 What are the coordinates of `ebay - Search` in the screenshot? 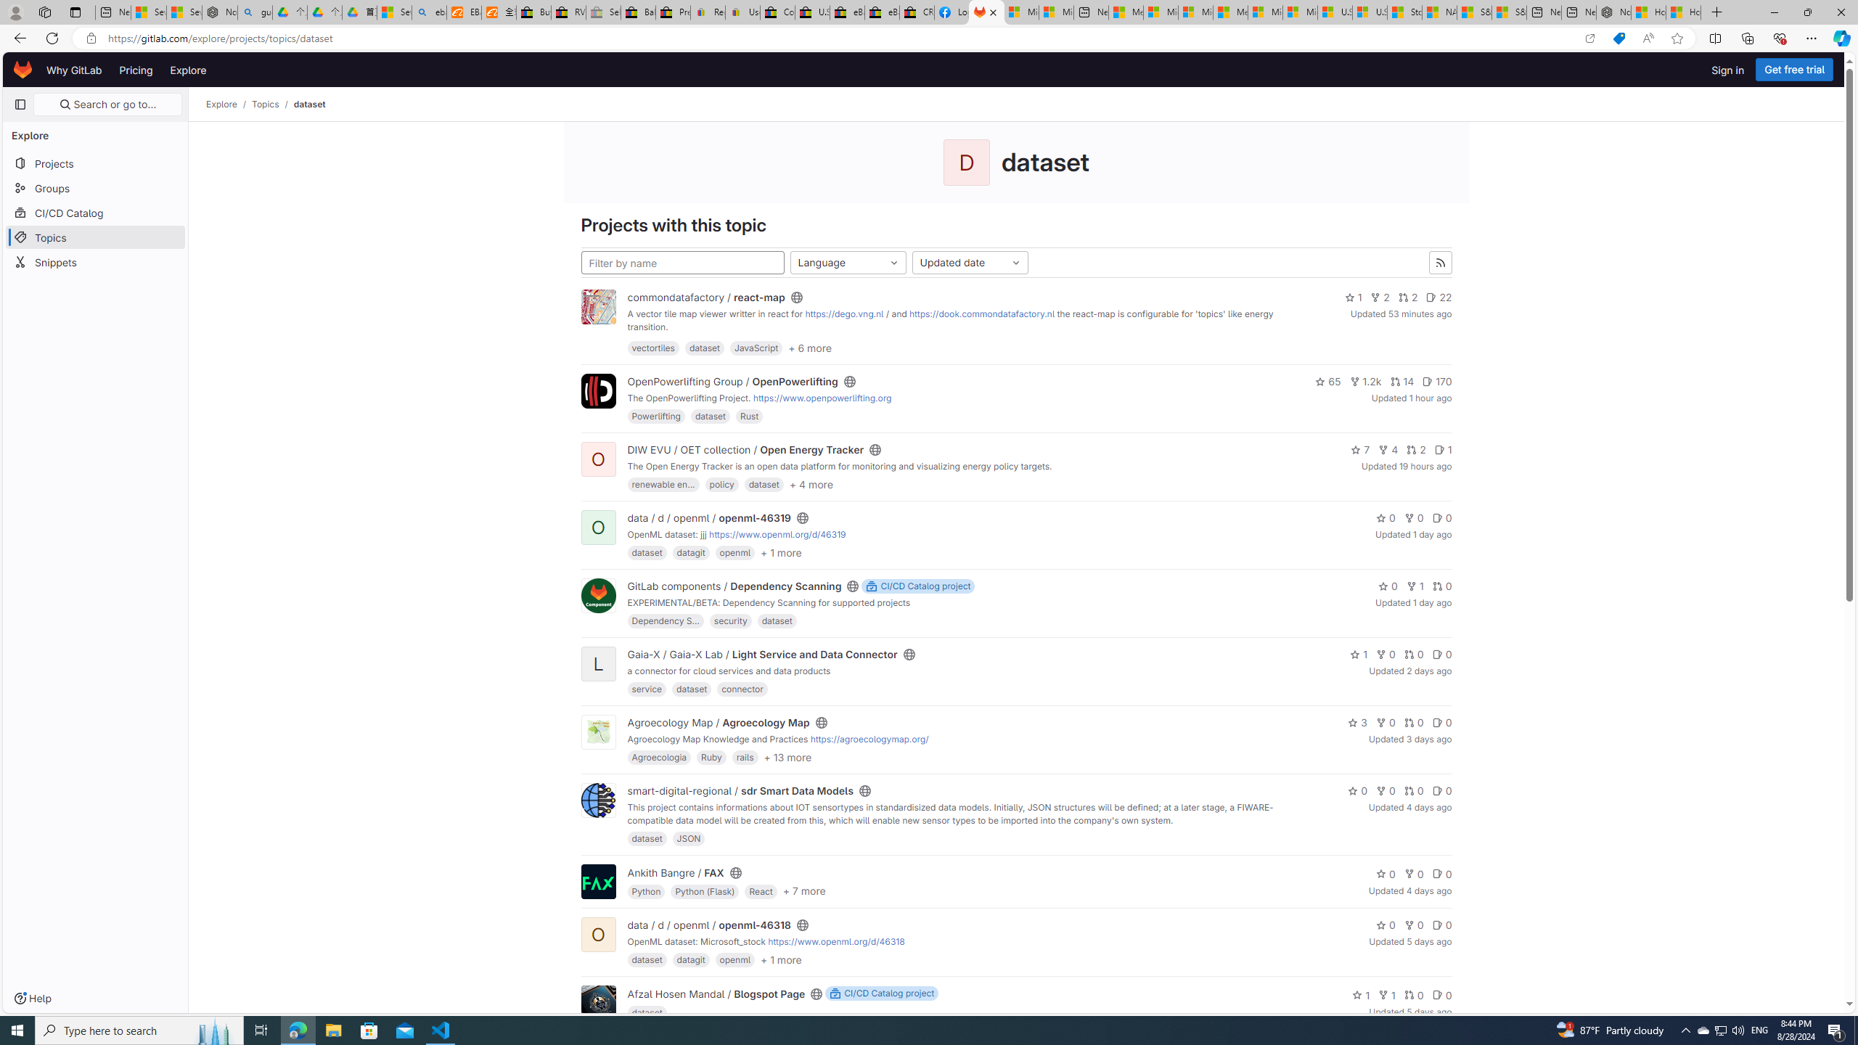 It's located at (429, 12).